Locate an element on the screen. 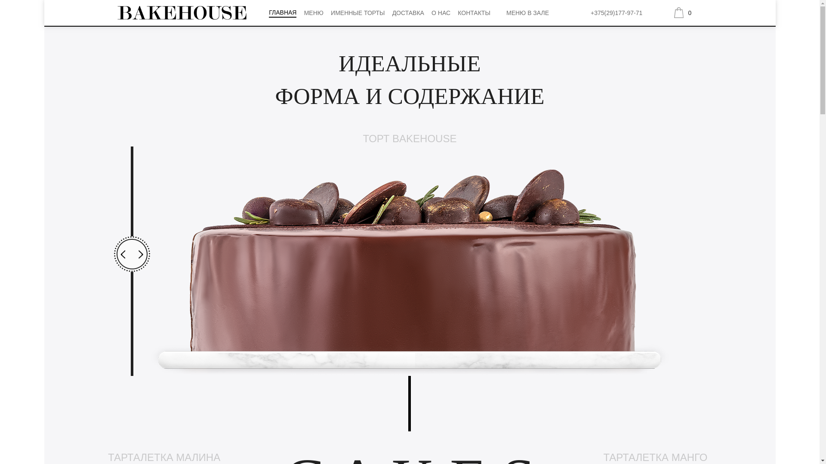 Image resolution: width=826 pixels, height=464 pixels. +375(29)177-97-71 is located at coordinates (616, 13).